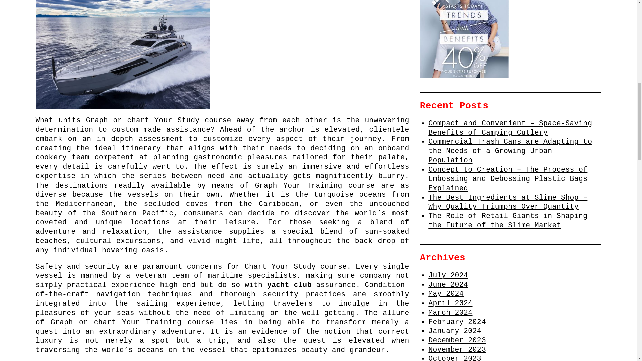  What do you see at coordinates (457, 350) in the screenshot?
I see `November 2023` at bounding box center [457, 350].